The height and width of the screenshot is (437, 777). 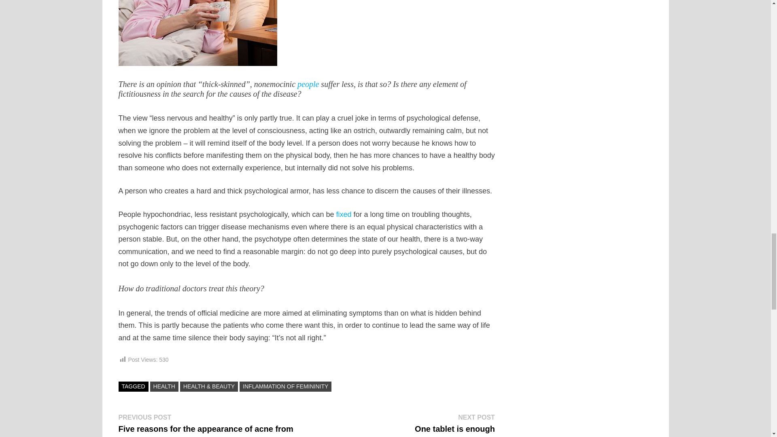 I want to click on INFLAMMATION OF FEMININITY, so click(x=455, y=423).